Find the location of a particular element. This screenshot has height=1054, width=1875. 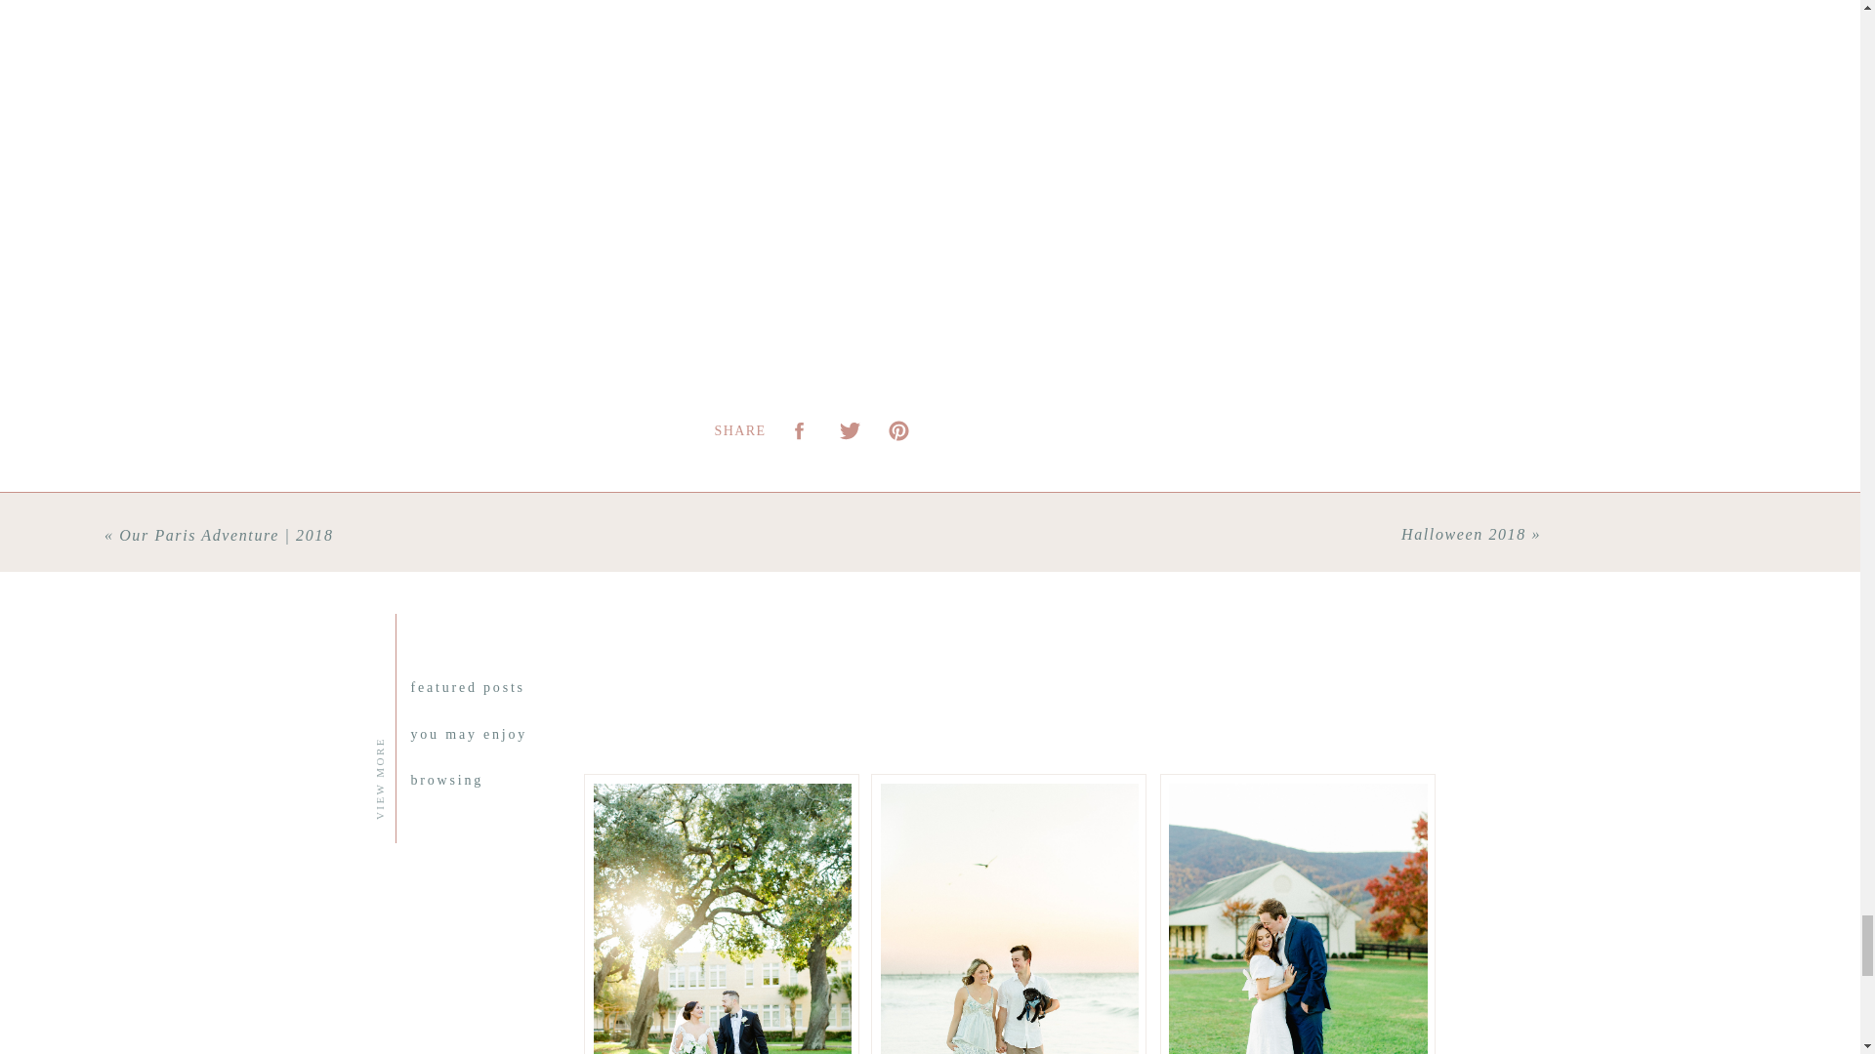

VIEW MORE is located at coordinates (464, 643).